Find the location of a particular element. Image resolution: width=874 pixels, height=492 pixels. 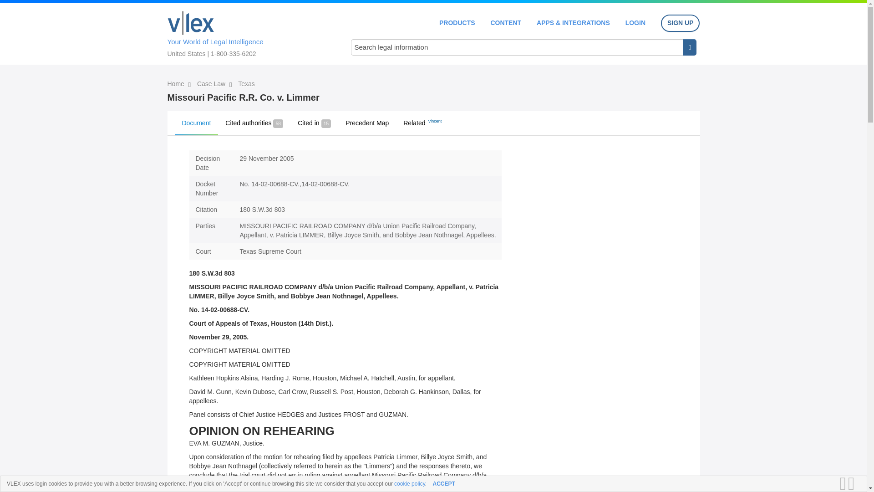

Case Law is located at coordinates (212, 84).